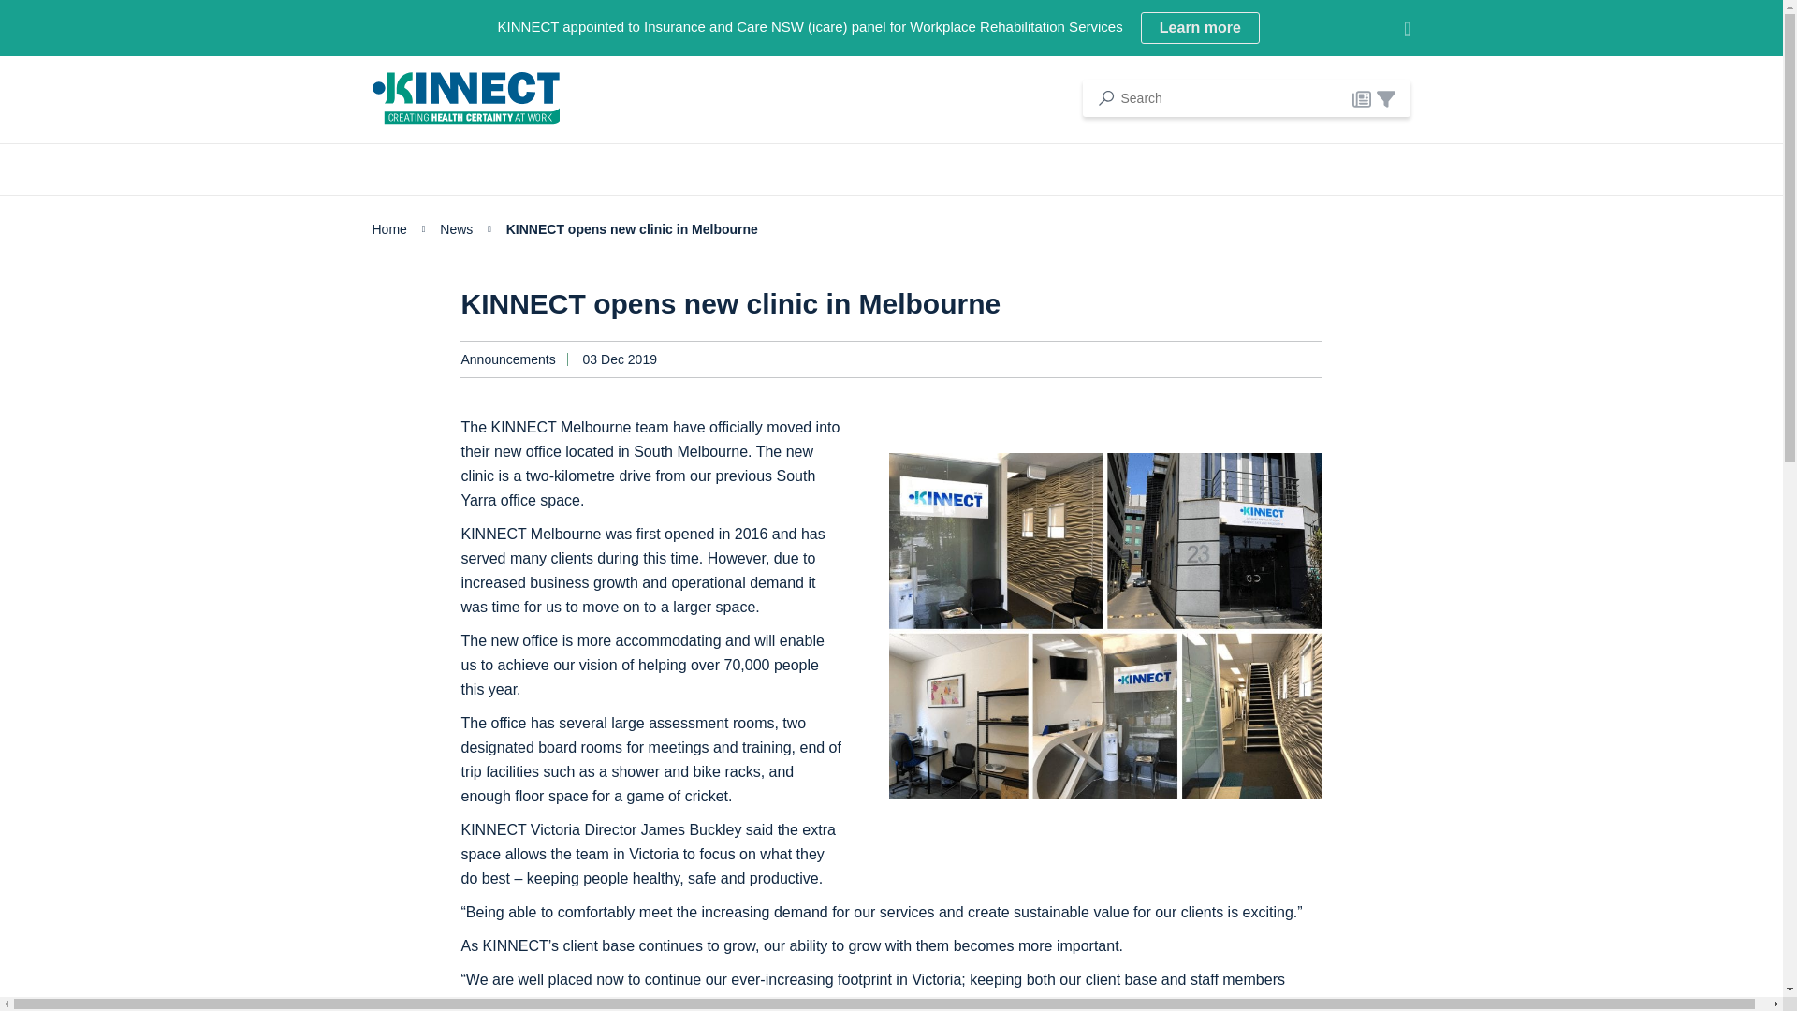  I want to click on KINNECT LOGO, so click(1361, 99).